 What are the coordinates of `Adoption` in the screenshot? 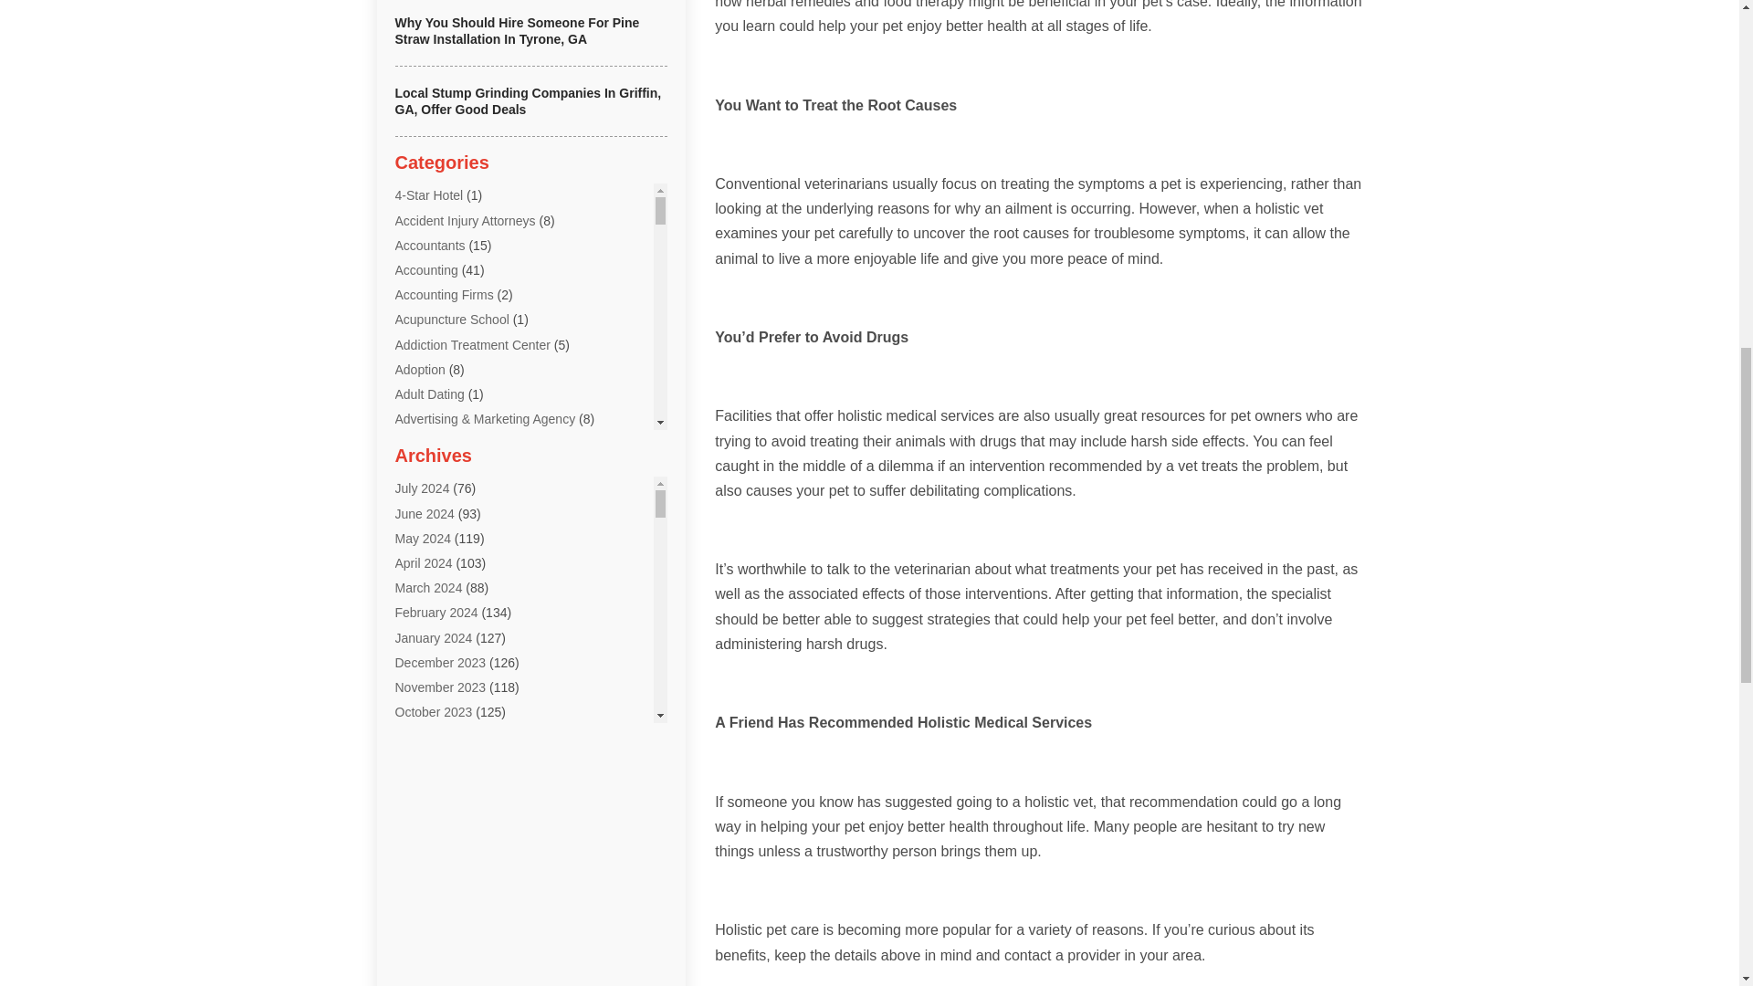 It's located at (420, 369).